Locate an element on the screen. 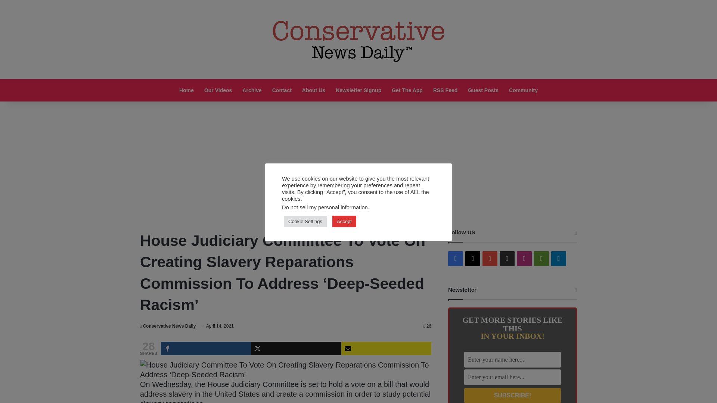 This screenshot has height=403, width=717. Twitter is located at coordinates (296, 348).